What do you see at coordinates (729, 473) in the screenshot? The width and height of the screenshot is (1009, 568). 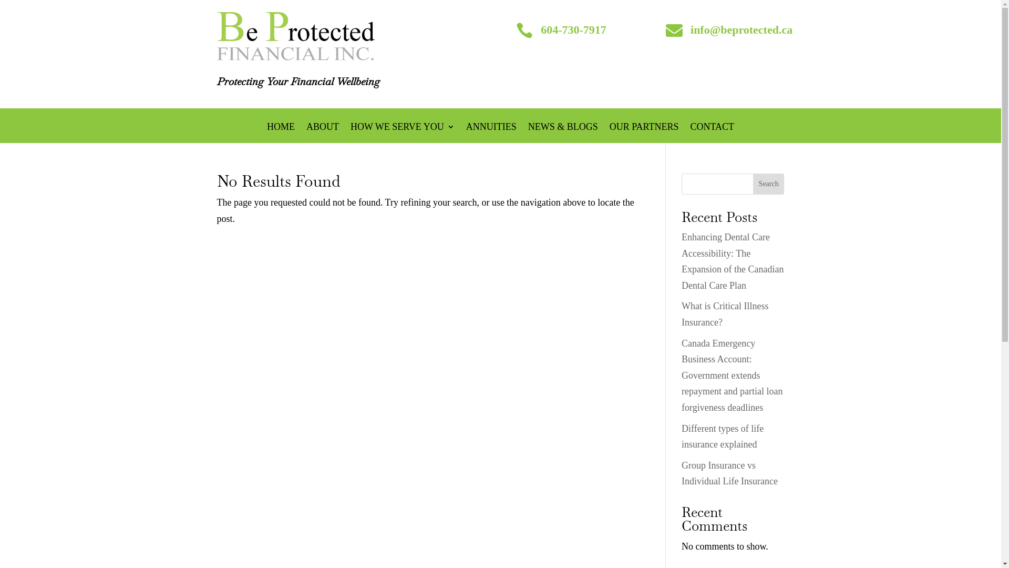 I see `Group Insurance vs Individual Life Insurance` at bounding box center [729, 473].